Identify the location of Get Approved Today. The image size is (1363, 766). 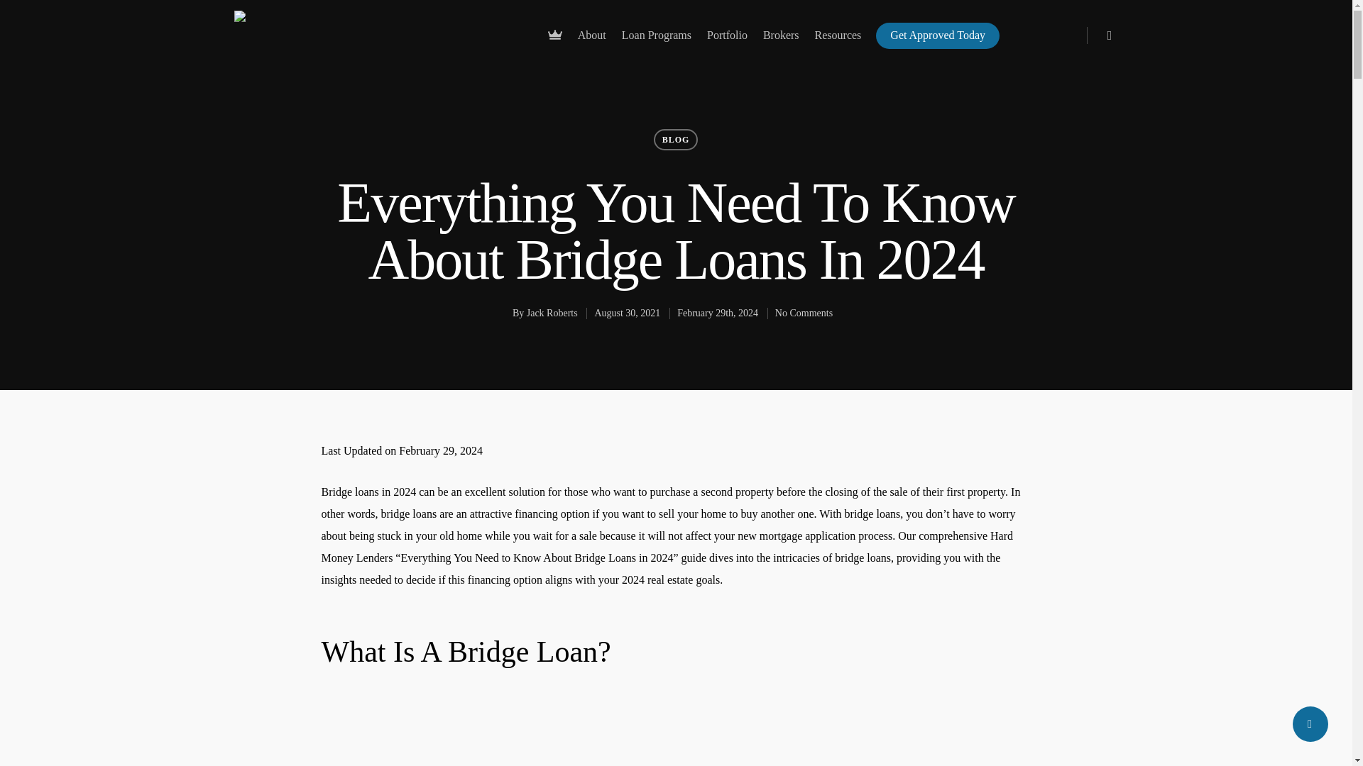
(937, 41).